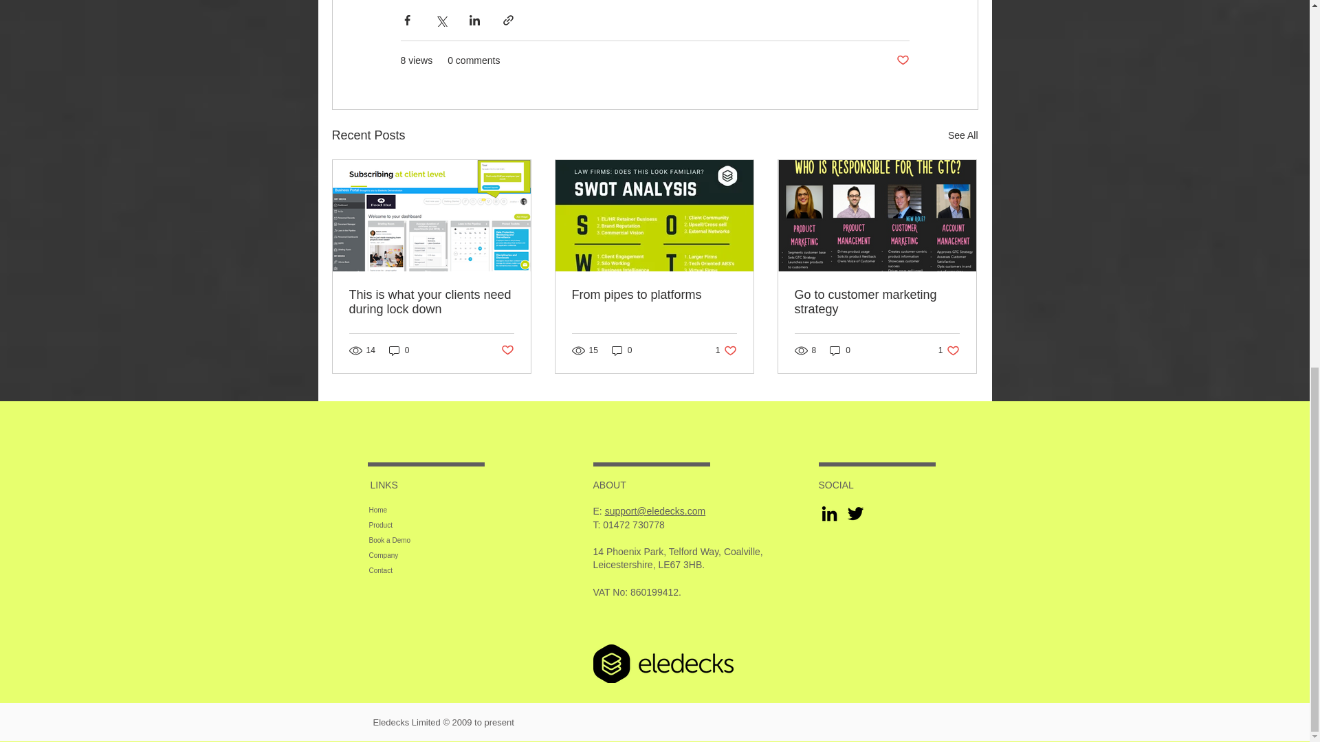  What do you see at coordinates (902, 60) in the screenshot?
I see `Post not marked as liked` at bounding box center [902, 60].